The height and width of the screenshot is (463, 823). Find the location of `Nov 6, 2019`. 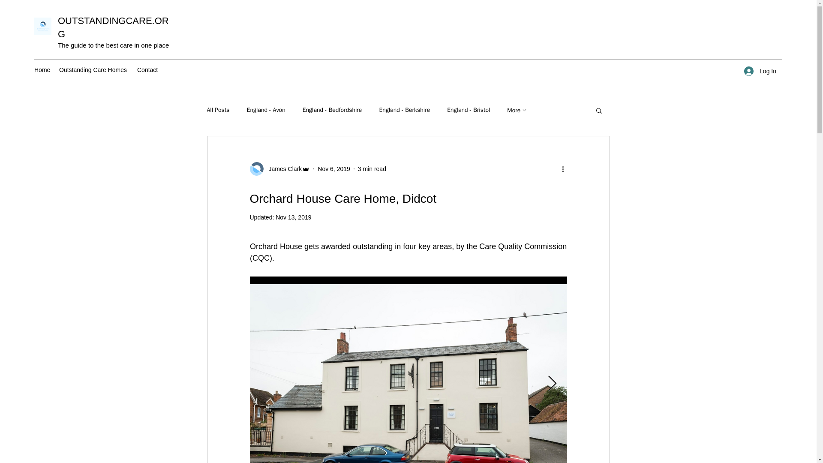

Nov 6, 2019 is located at coordinates (334, 168).